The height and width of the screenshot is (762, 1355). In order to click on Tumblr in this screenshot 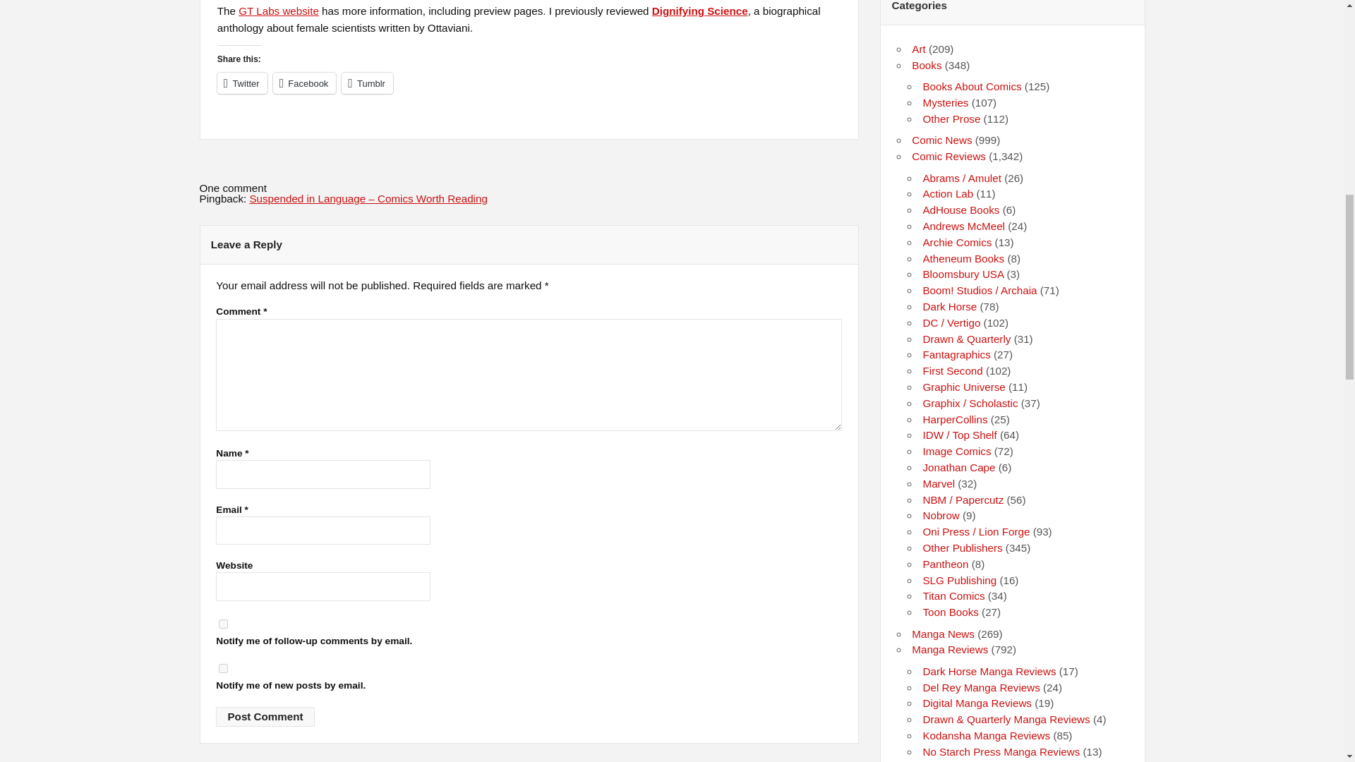, I will do `click(367, 83)`.